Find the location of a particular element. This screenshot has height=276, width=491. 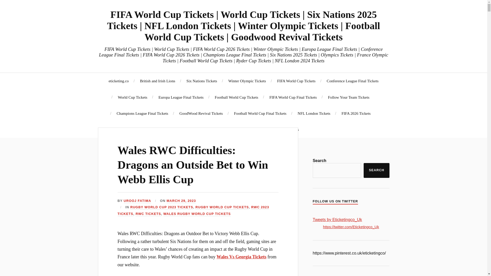

Winter Olympic Tickets is located at coordinates (247, 81).